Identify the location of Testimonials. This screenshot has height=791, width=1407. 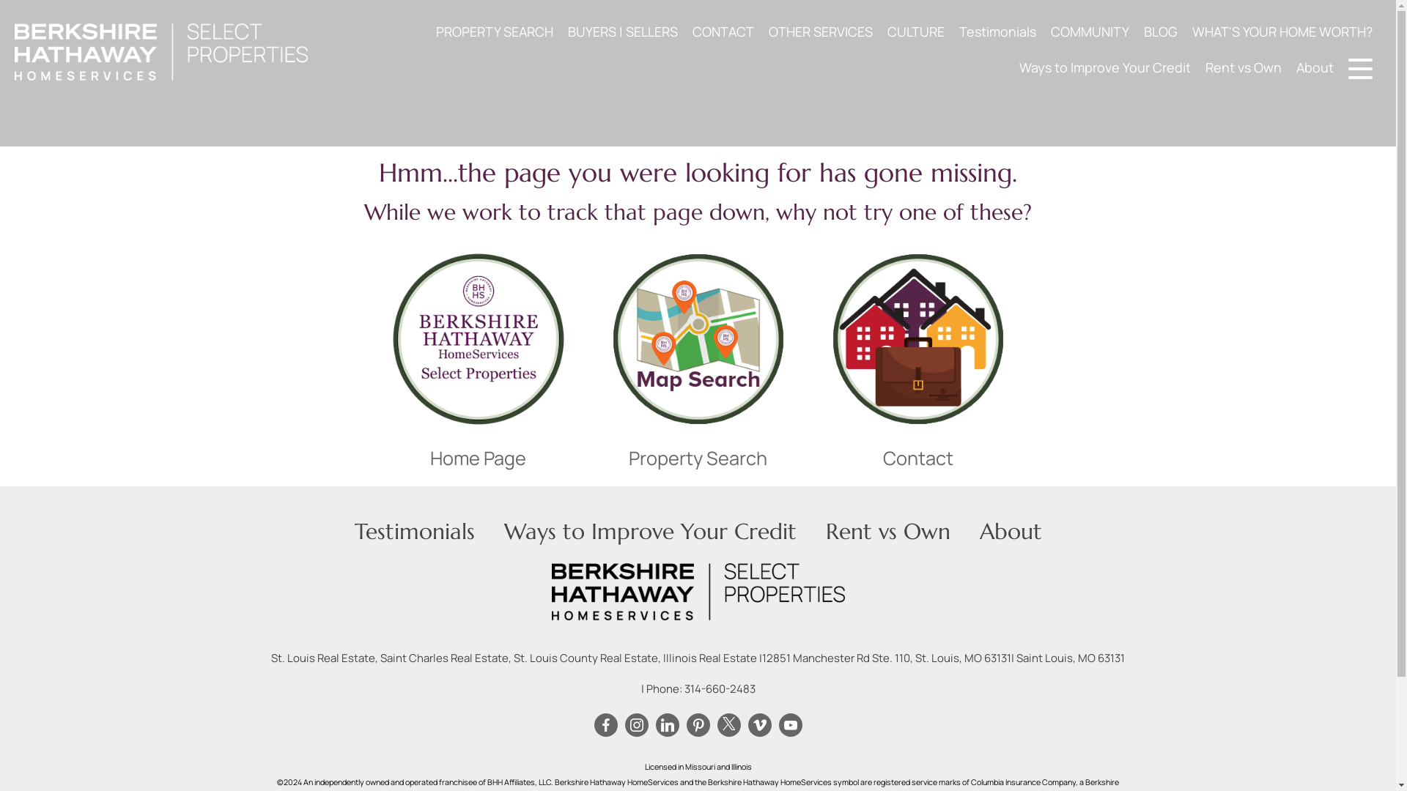
(998, 31).